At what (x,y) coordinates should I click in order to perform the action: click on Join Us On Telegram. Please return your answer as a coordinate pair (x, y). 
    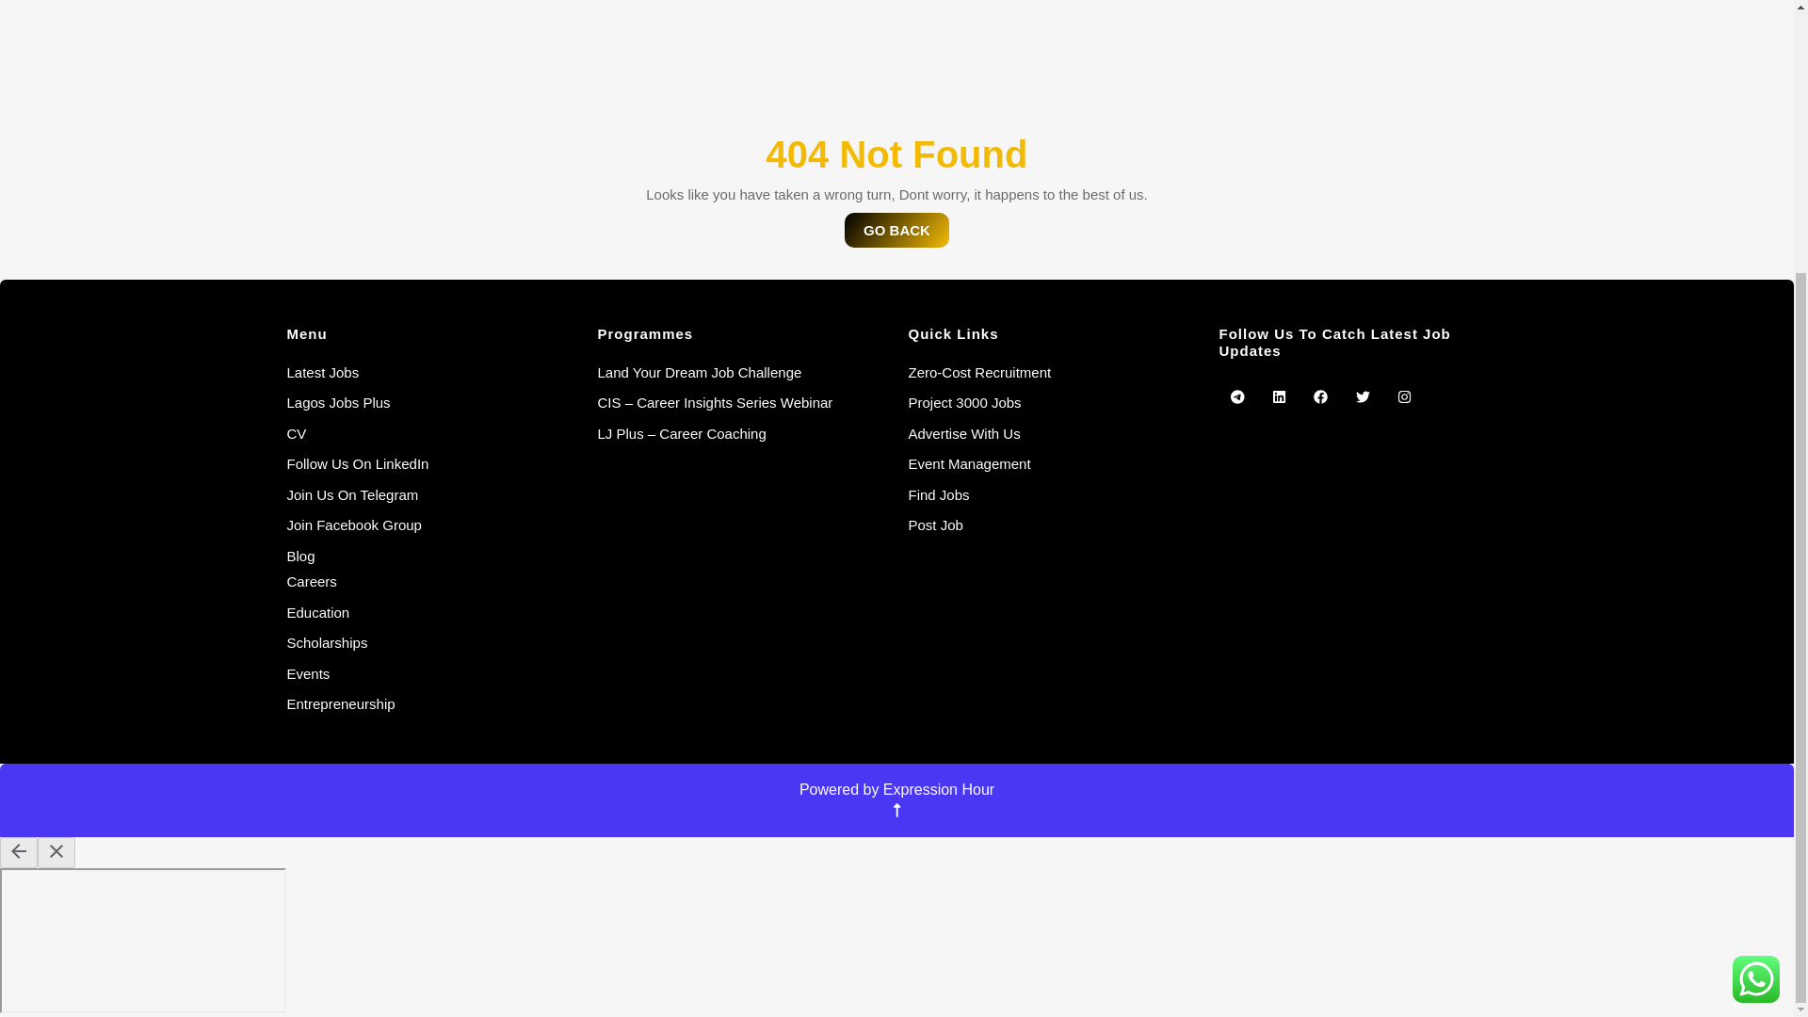
    Looking at the image, I should click on (351, 493).